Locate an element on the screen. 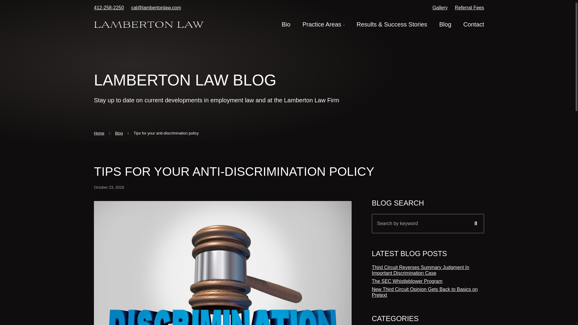 This screenshot has height=325, width=578. Gallery is located at coordinates (440, 8).